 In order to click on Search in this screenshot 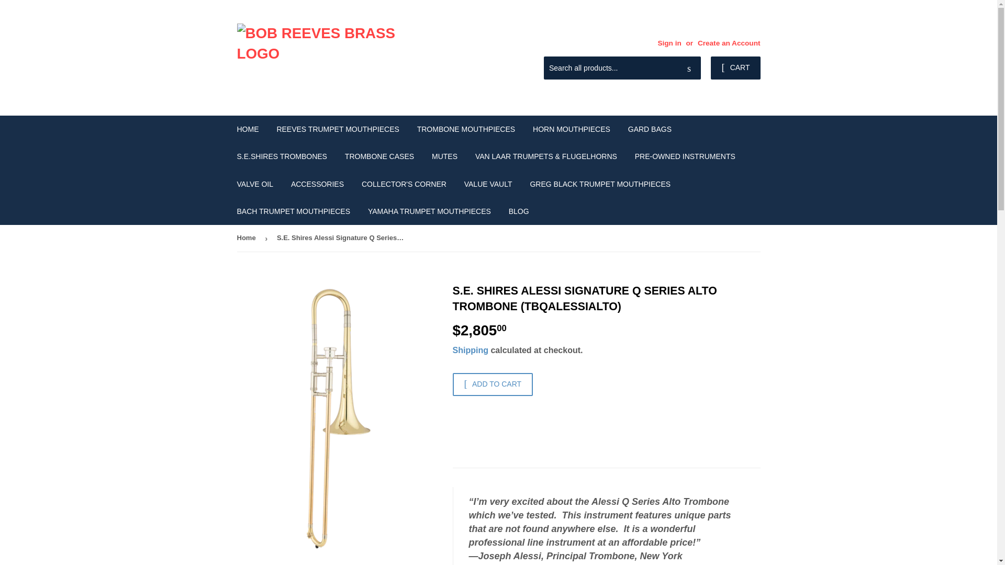, I will do `click(689, 69)`.